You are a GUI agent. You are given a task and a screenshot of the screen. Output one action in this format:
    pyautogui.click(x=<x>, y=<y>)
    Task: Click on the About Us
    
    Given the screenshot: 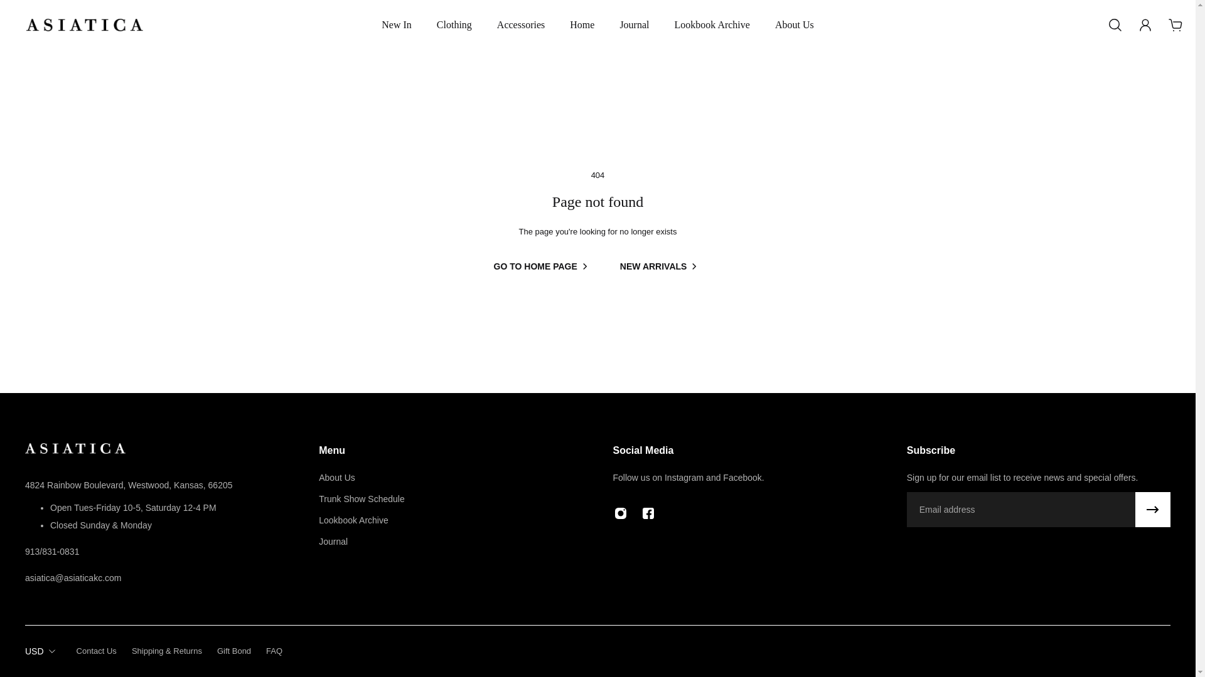 What is the action you would take?
    pyautogui.click(x=795, y=31)
    